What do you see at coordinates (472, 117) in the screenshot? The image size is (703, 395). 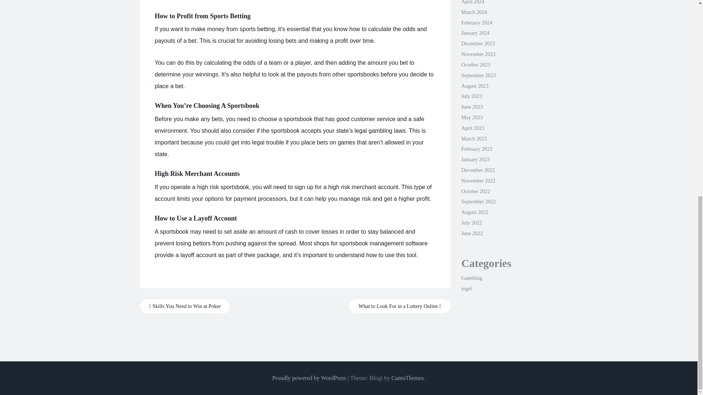 I see `May 2023` at bounding box center [472, 117].